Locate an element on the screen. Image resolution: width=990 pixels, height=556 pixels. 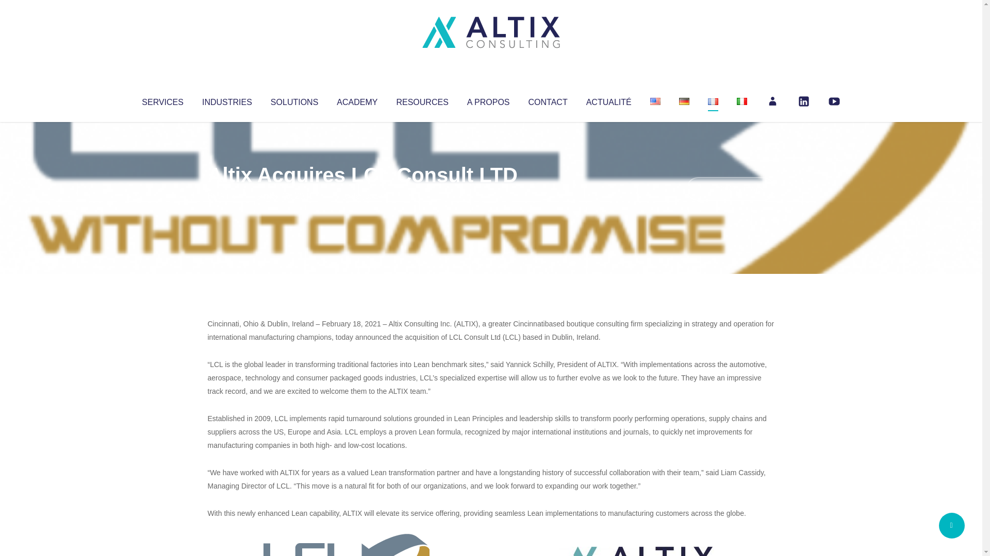
SERVICES is located at coordinates (162, 100).